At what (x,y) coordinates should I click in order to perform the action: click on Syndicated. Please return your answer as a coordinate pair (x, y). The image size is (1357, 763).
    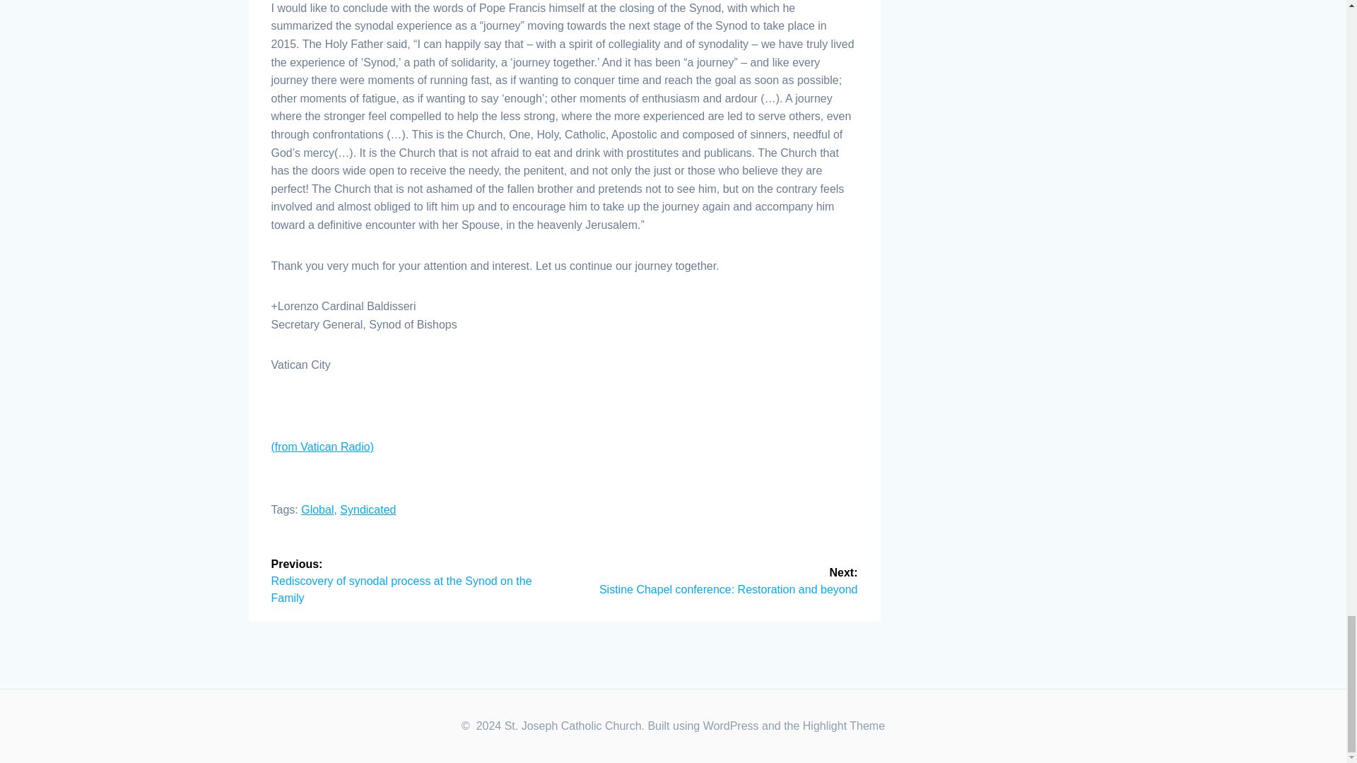
    Looking at the image, I should click on (368, 509).